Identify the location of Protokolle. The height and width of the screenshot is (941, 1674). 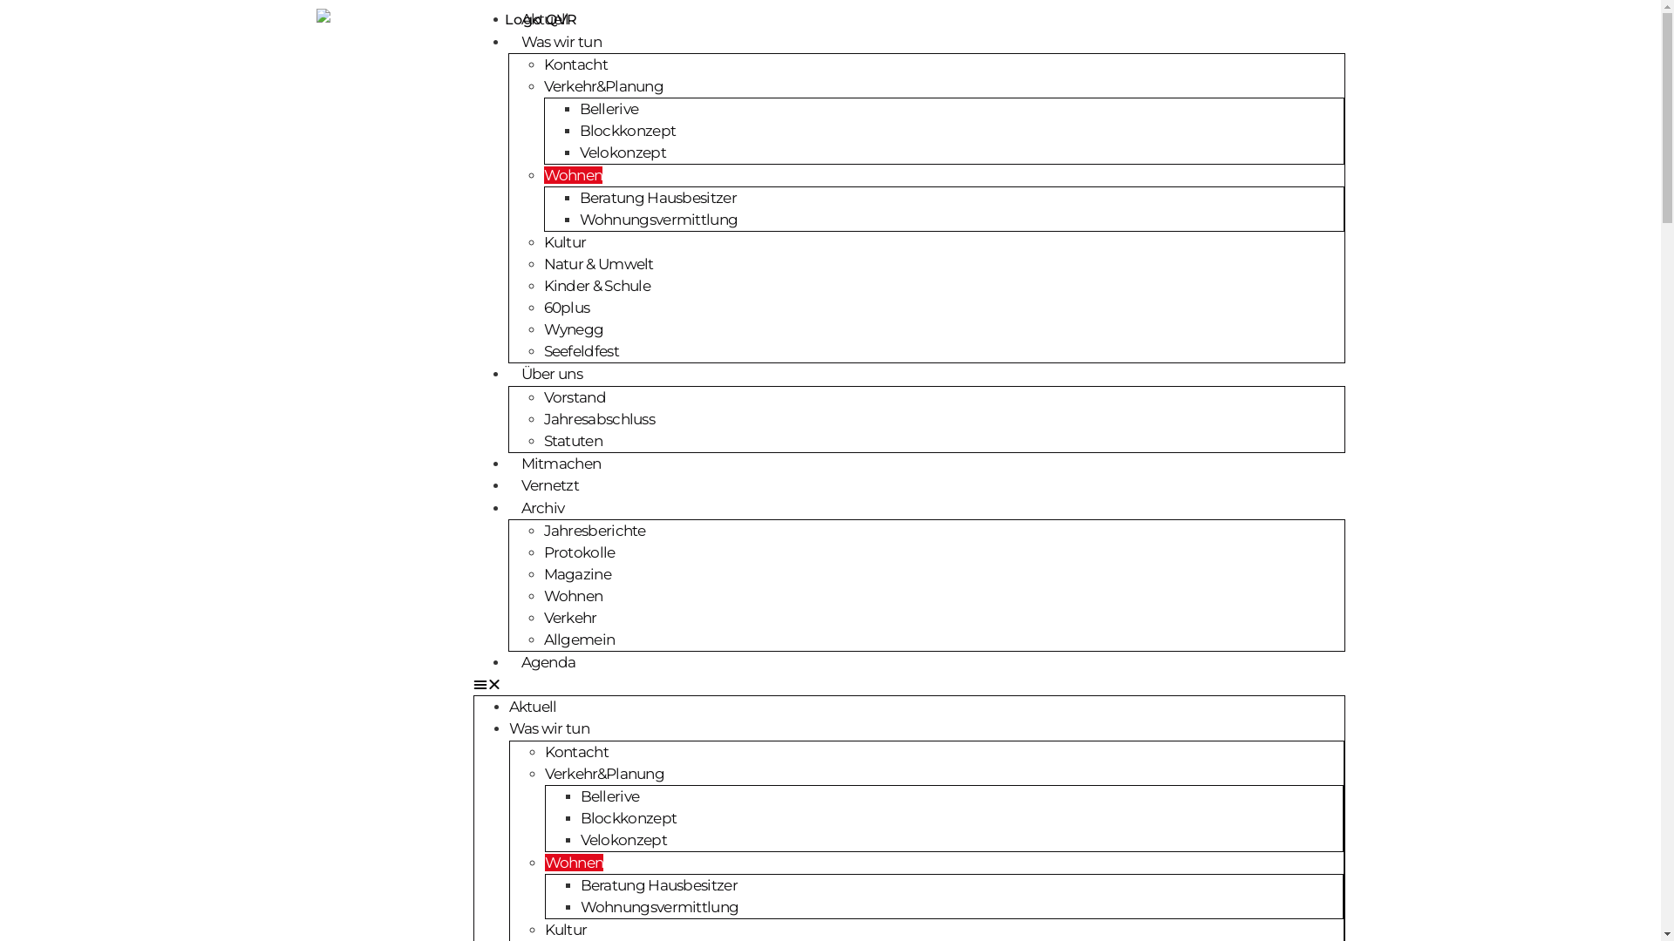
(580, 552).